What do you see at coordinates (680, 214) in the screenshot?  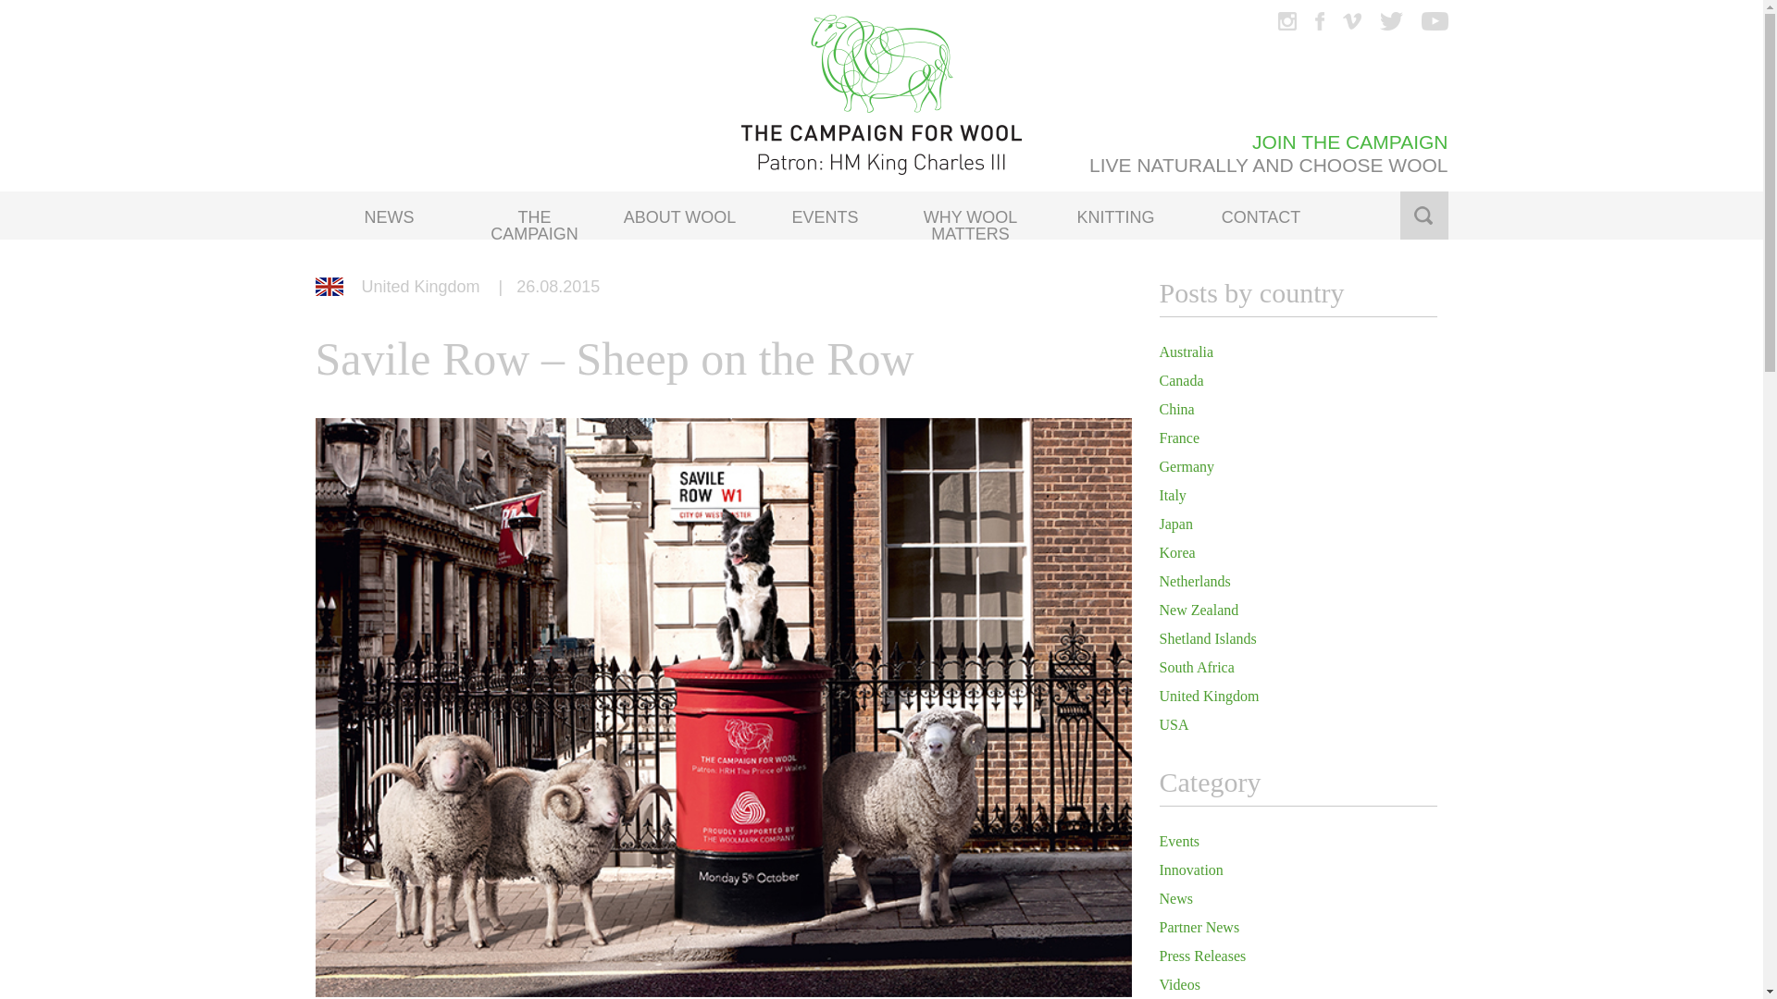 I see `ABOUT WOOL` at bounding box center [680, 214].